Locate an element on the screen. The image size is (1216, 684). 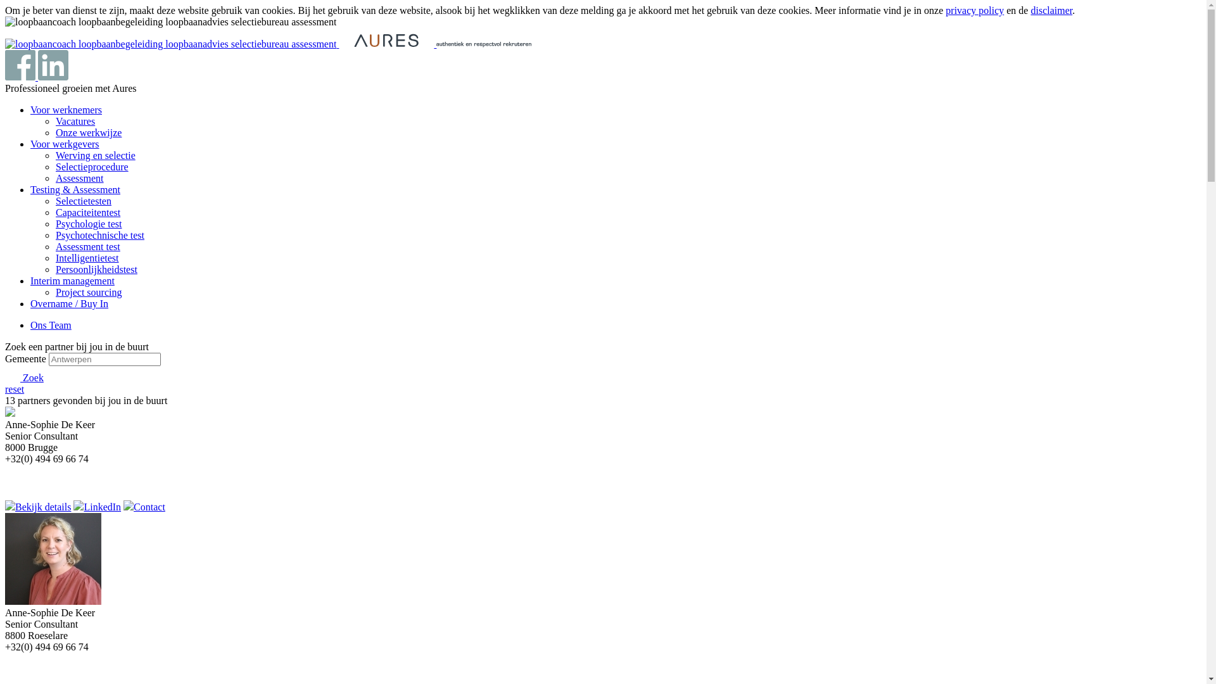
Contact is located at coordinates (144, 507).